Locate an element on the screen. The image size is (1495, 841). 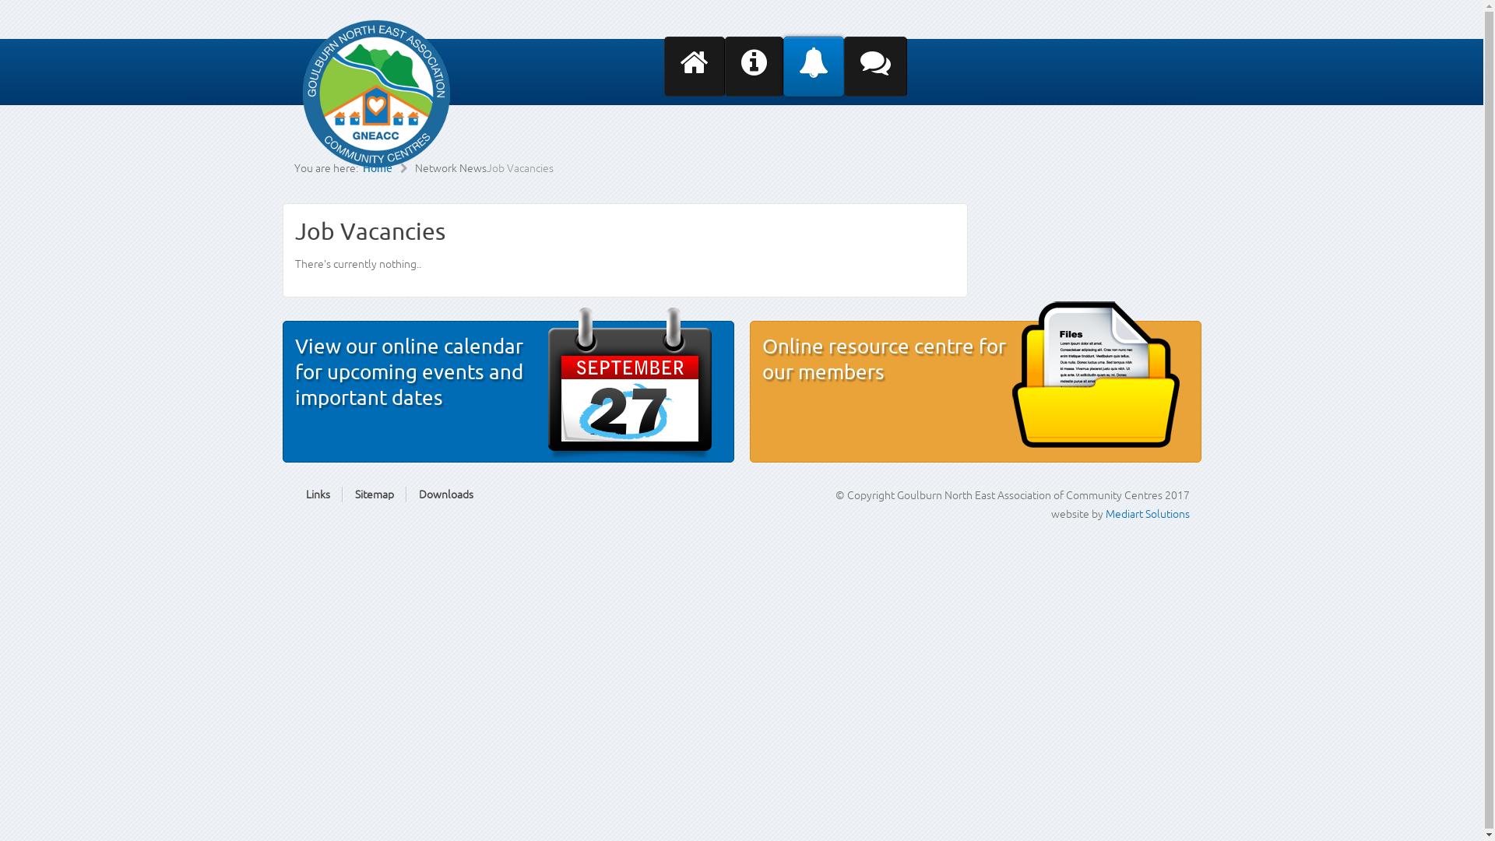
Home is located at coordinates (389, 168).